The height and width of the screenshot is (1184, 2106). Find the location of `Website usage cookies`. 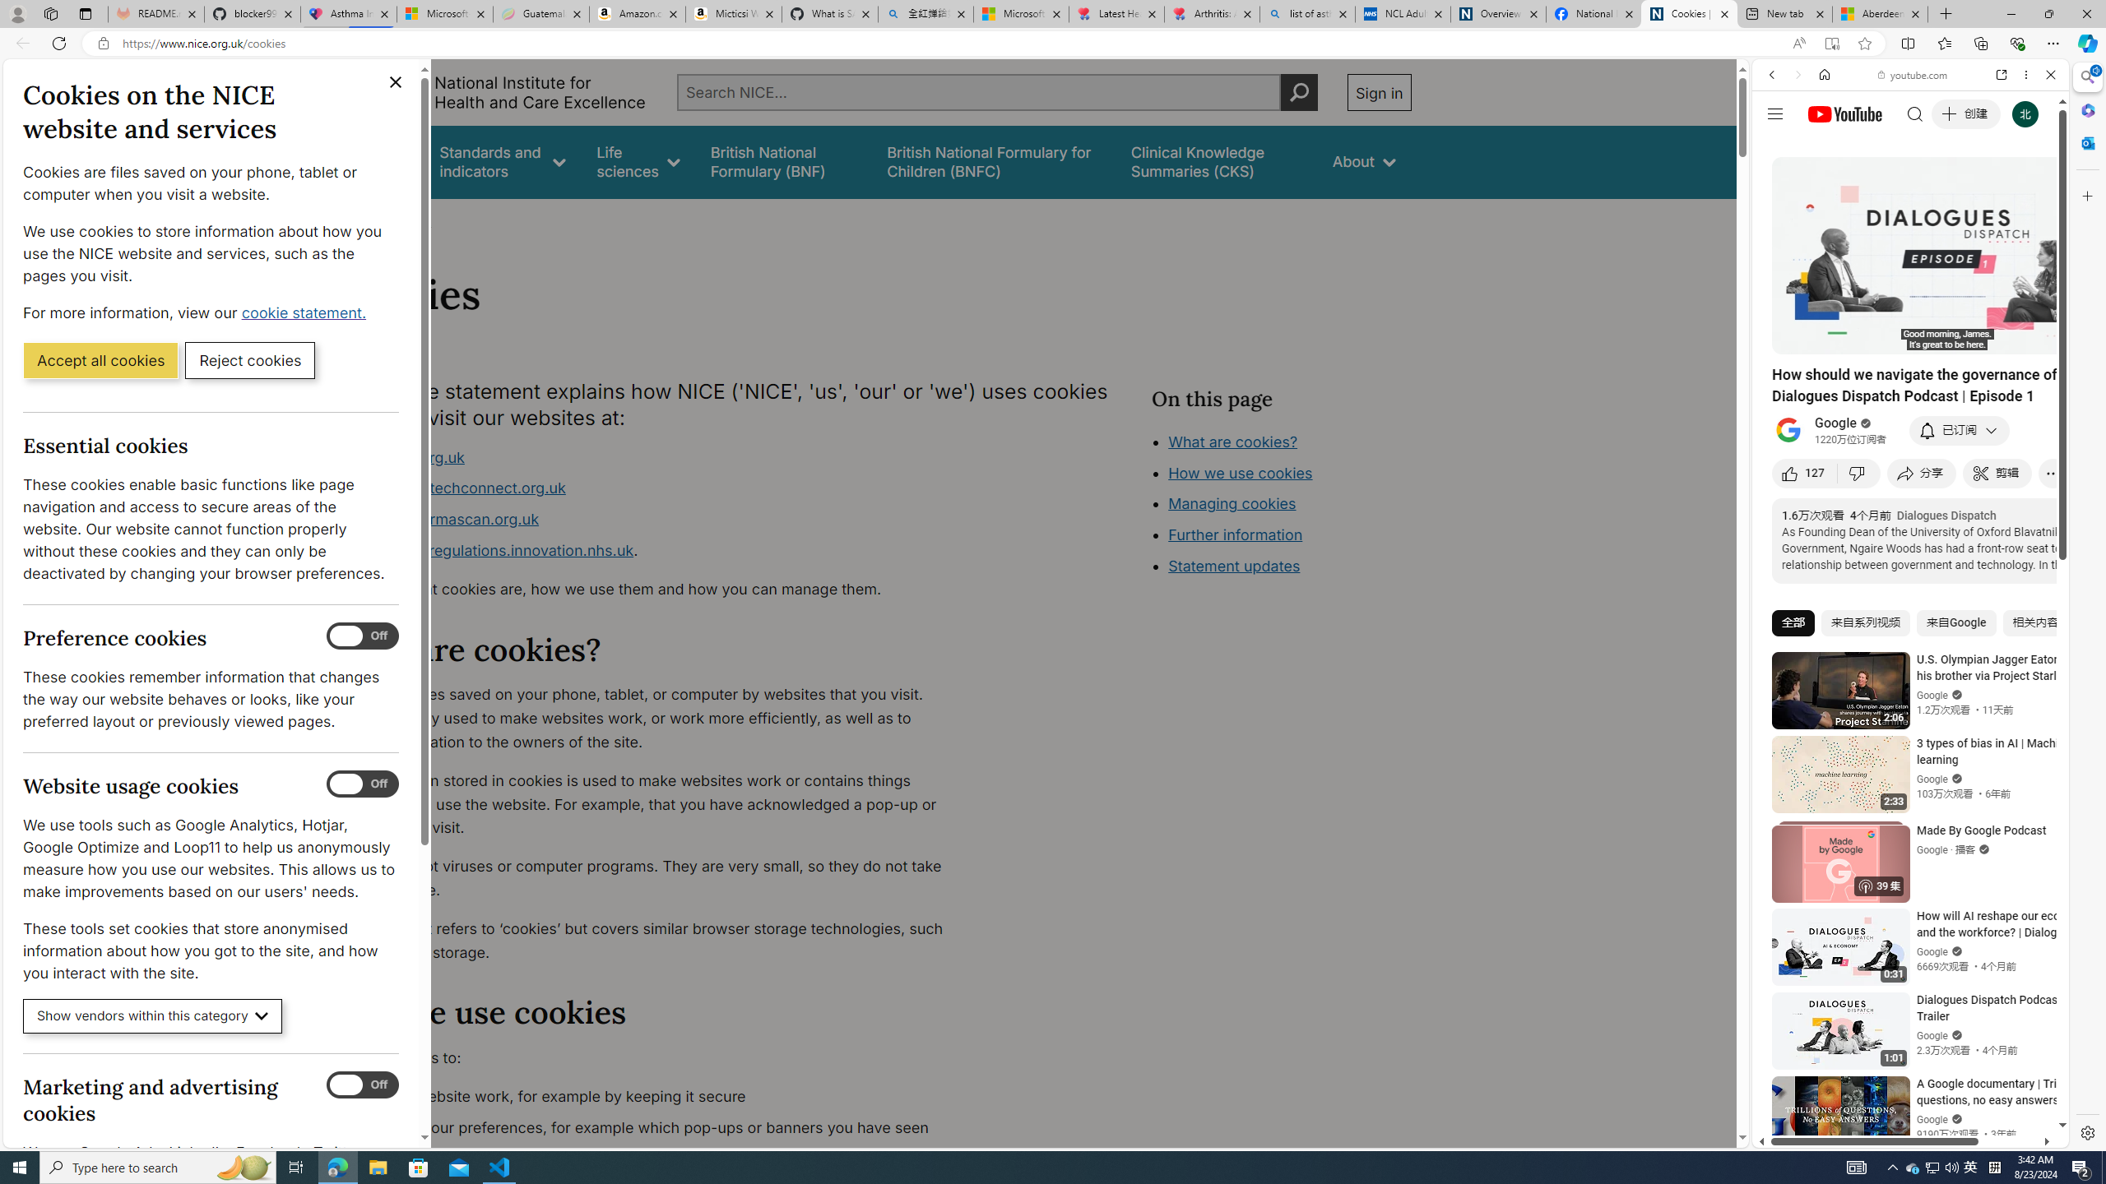

Website usage cookies is located at coordinates (363, 784).